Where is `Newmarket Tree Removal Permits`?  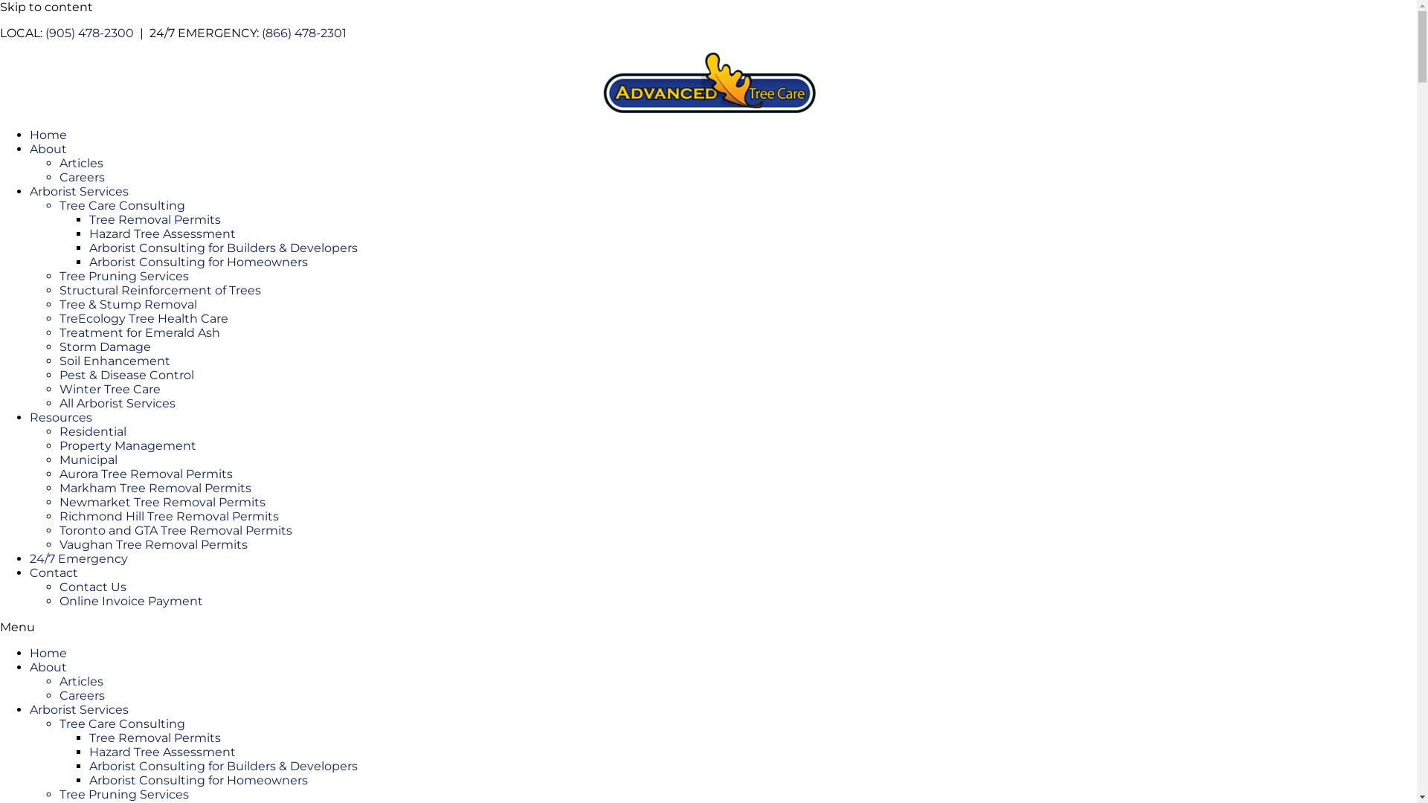 Newmarket Tree Removal Permits is located at coordinates (162, 503).